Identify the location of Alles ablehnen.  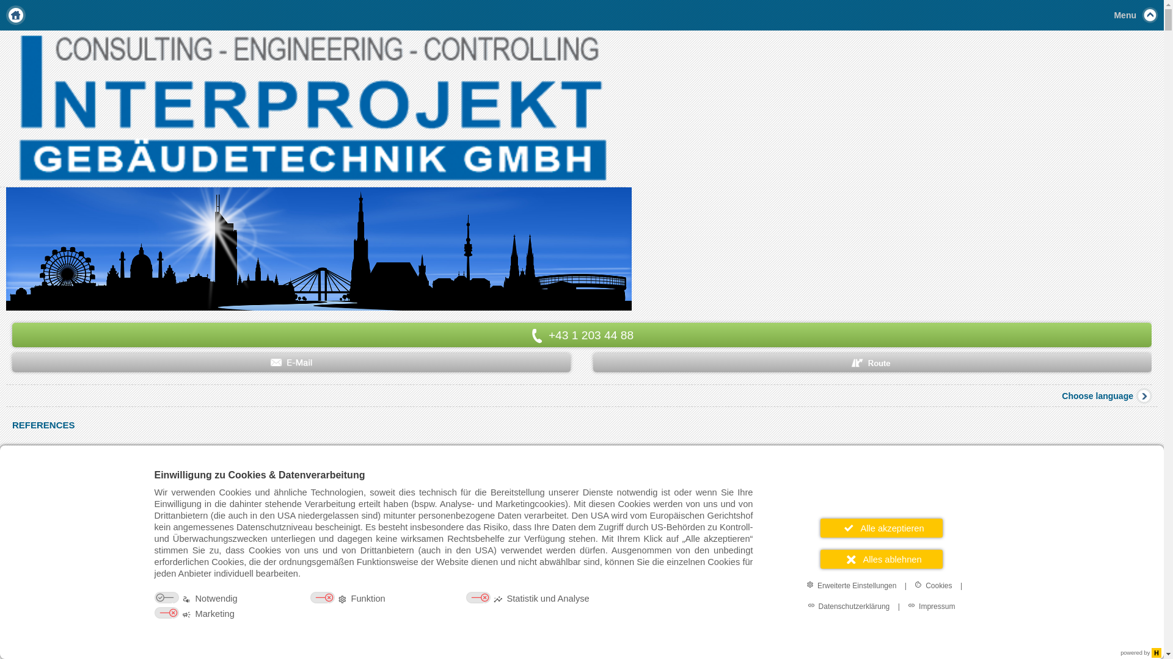
(881, 559).